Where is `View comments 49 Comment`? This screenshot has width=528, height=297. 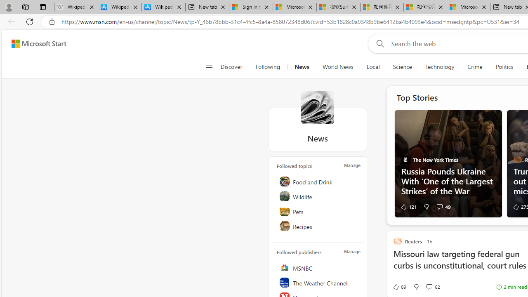
View comments 49 Comment is located at coordinates (443, 206).